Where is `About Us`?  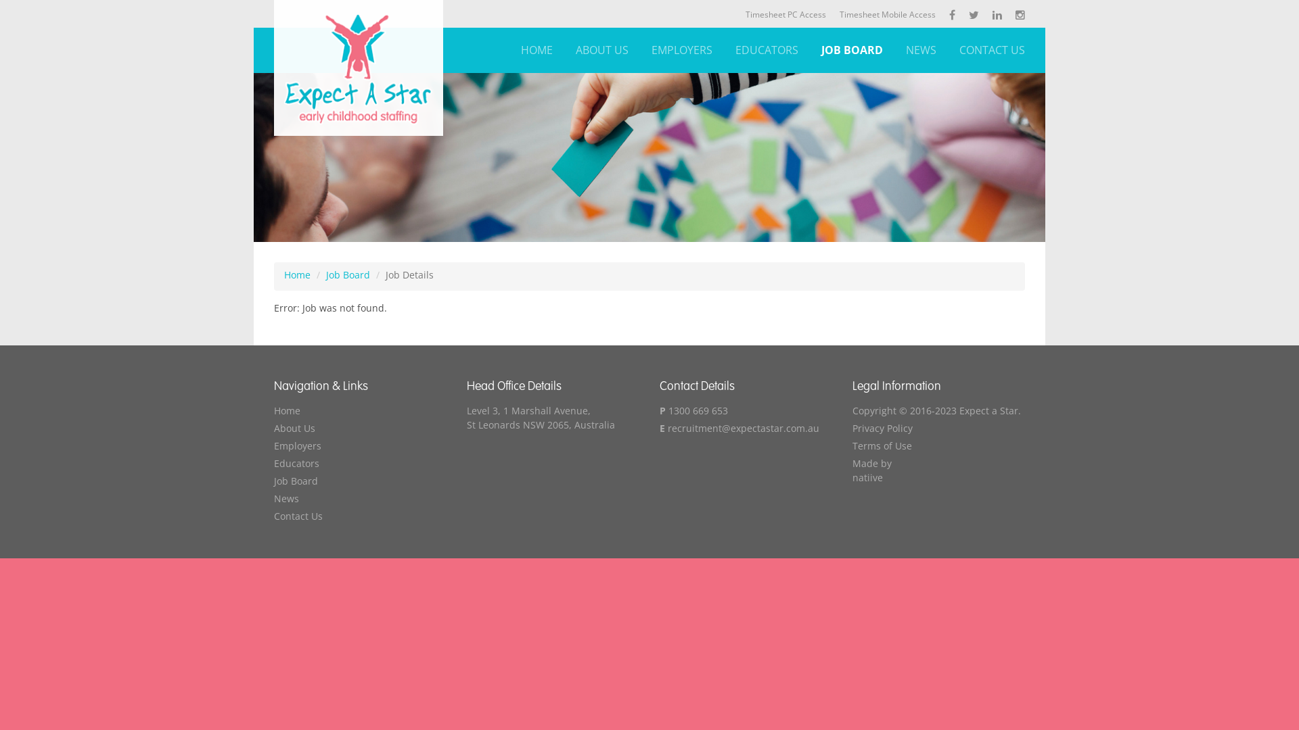 About Us is located at coordinates (360, 429).